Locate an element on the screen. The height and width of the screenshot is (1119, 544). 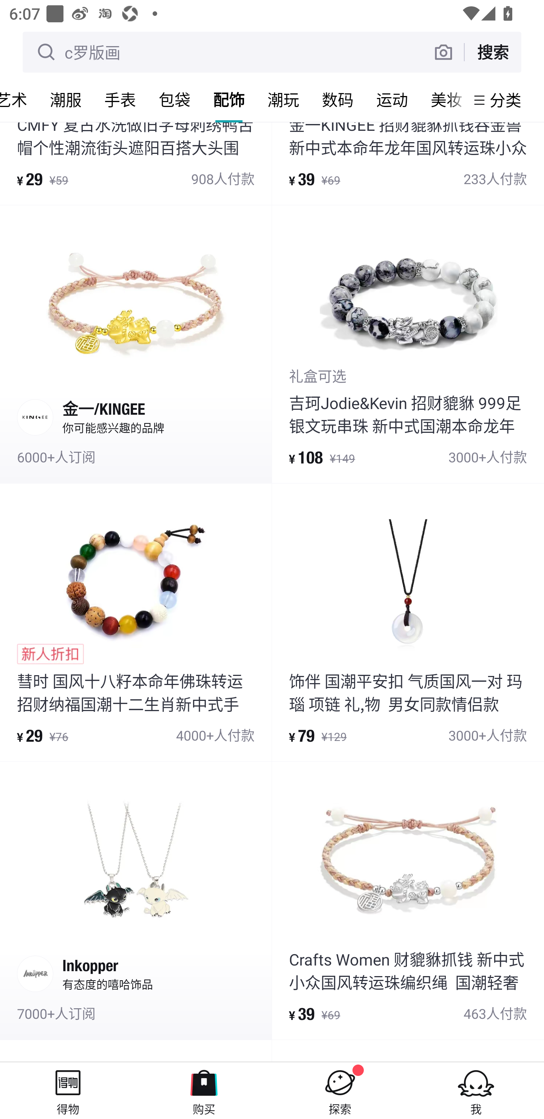
潮玩 is located at coordinates (283, 99).